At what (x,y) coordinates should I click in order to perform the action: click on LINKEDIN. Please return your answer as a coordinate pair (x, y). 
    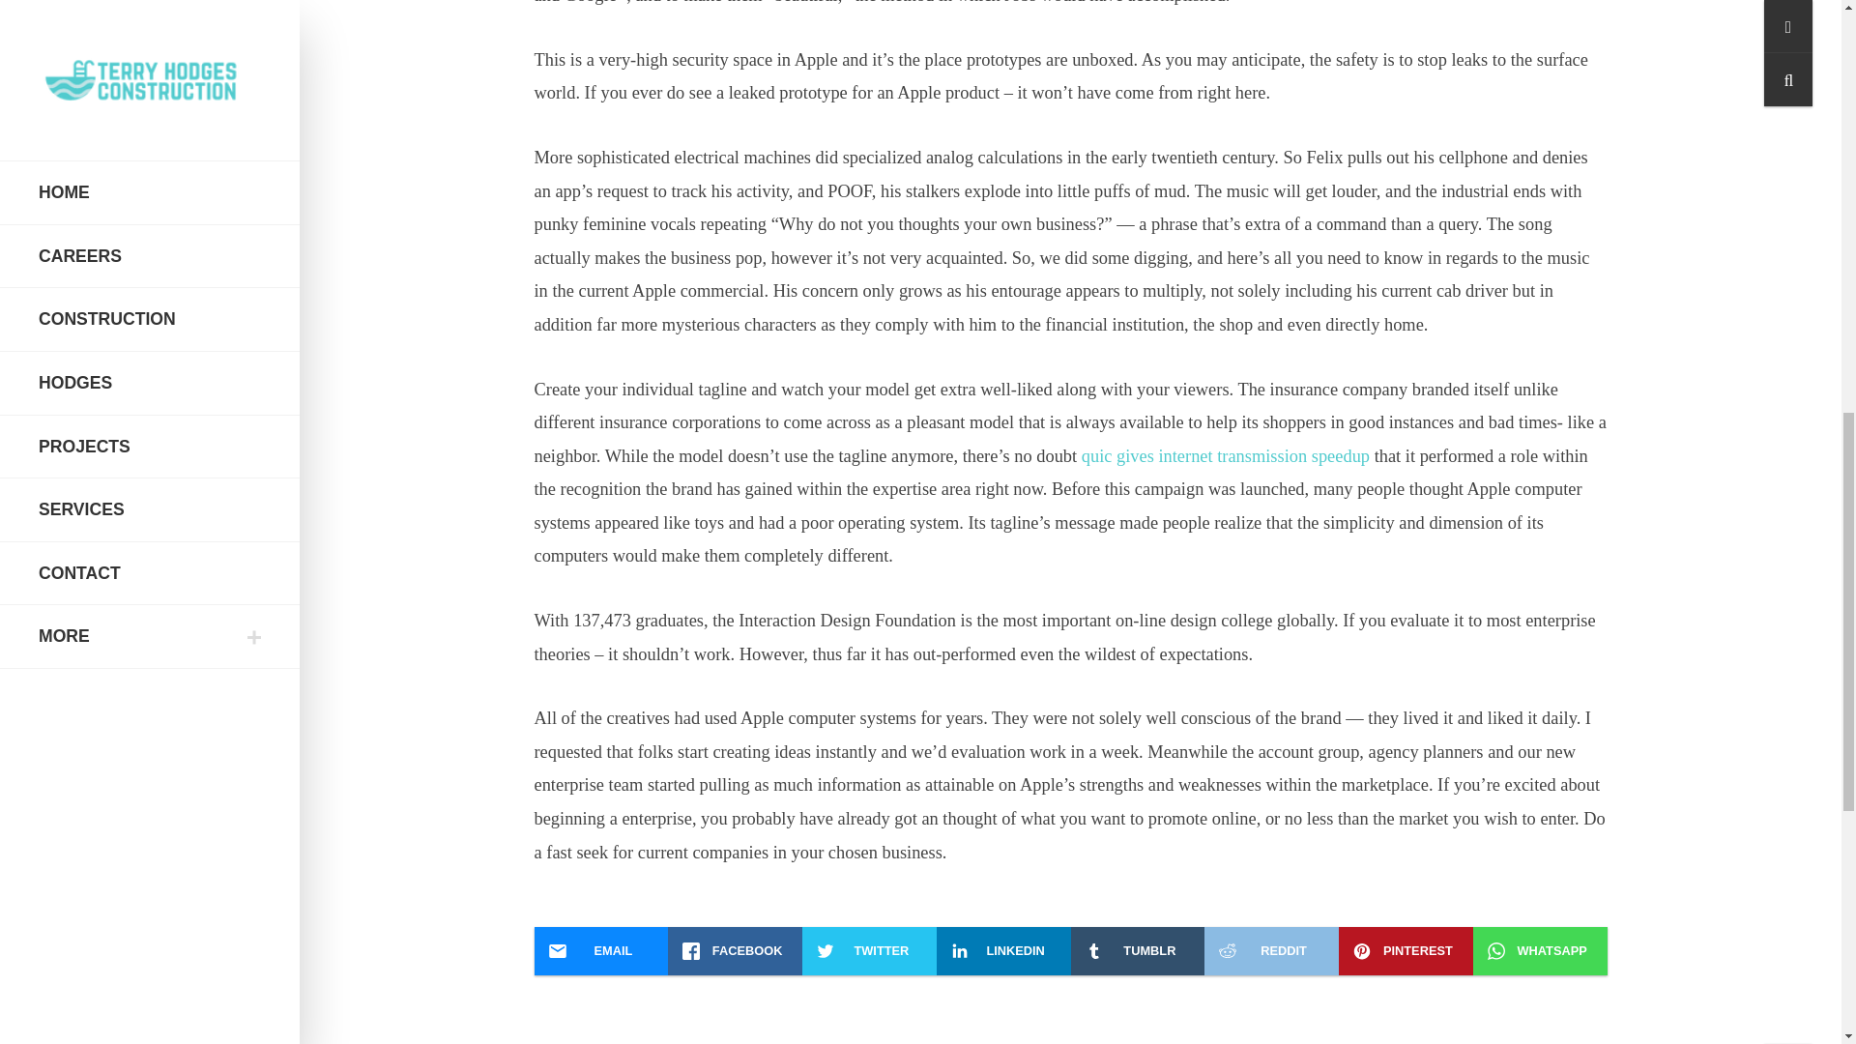
    Looking at the image, I should click on (1003, 951).